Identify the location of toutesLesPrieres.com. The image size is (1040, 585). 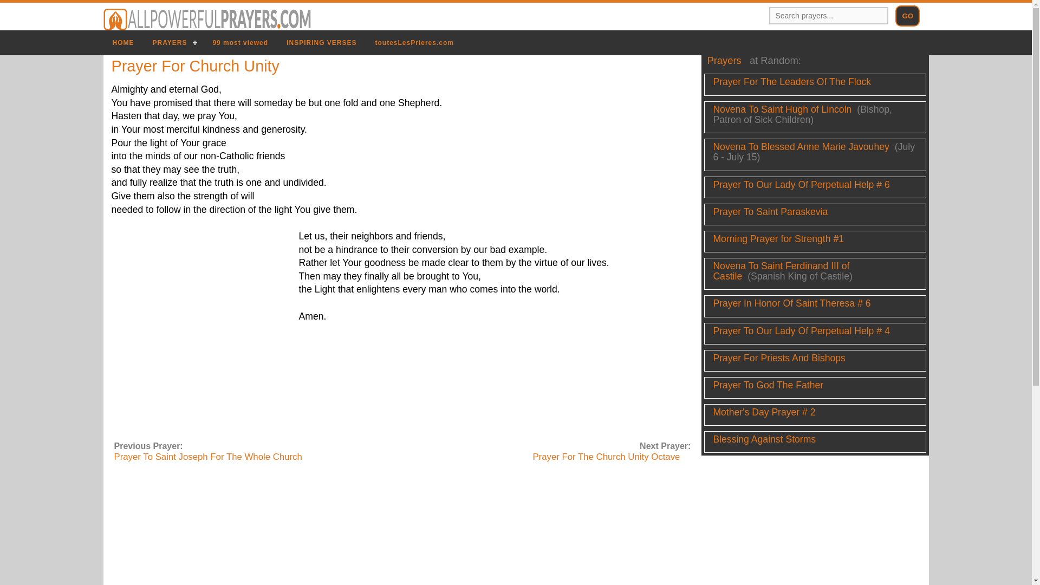
(414, 42).